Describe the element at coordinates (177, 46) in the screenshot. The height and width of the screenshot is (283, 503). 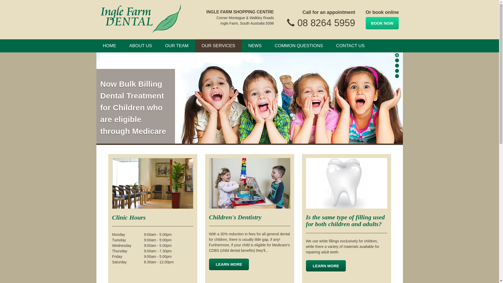
I see `OUR TEAM` at that location.